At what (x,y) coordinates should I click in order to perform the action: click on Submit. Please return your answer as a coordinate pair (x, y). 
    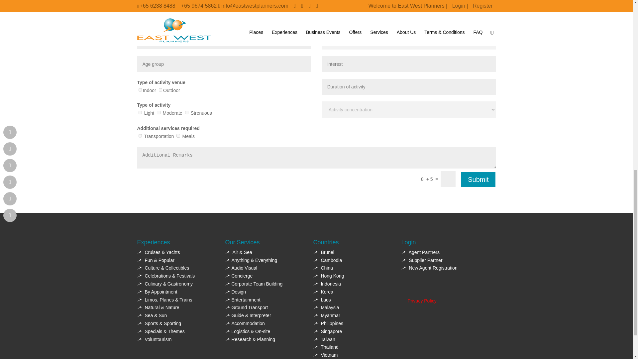
    Looking at the image, I should click on (478, 179).